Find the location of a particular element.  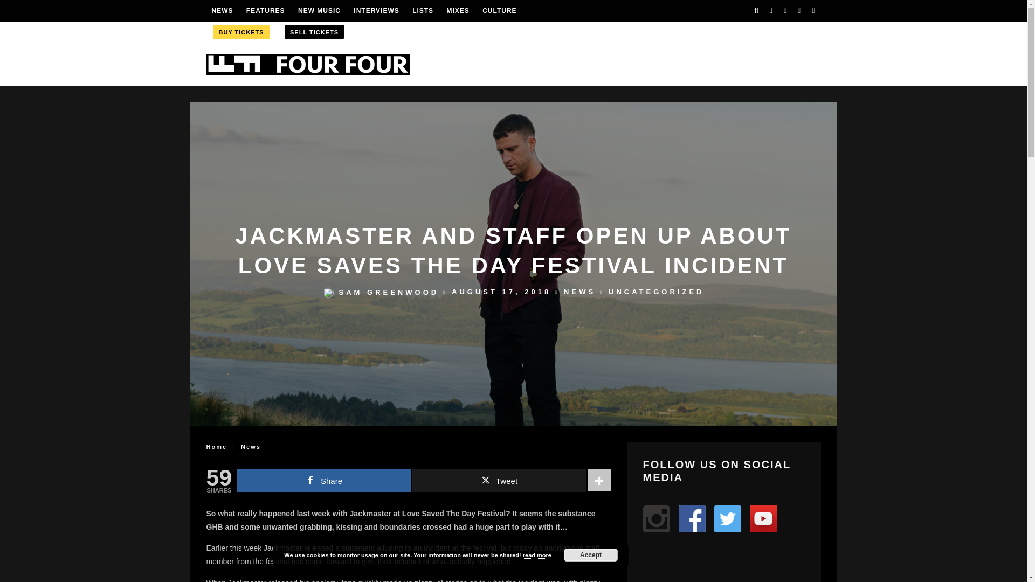

View all posts in Uncategorized is located at coordinates (655, 292).